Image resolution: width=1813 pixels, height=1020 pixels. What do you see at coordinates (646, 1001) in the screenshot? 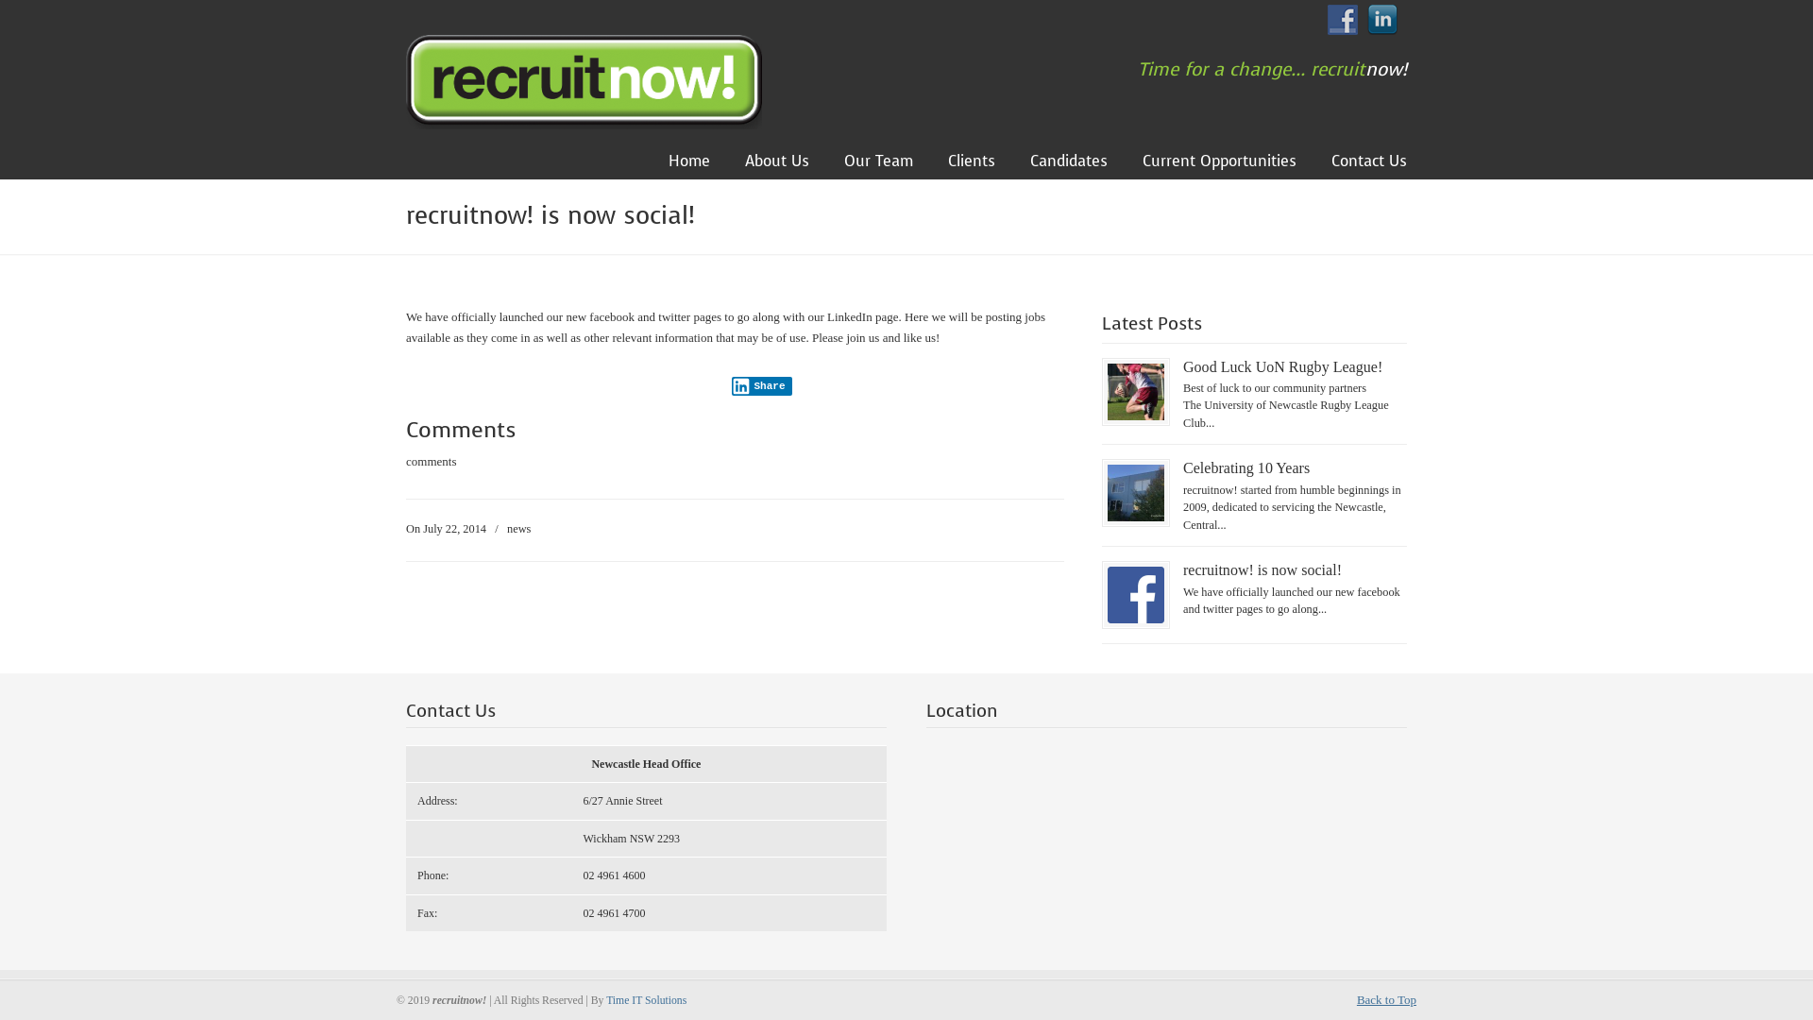
I see `Time IT Solutions` at bounding box center [646, 1001].